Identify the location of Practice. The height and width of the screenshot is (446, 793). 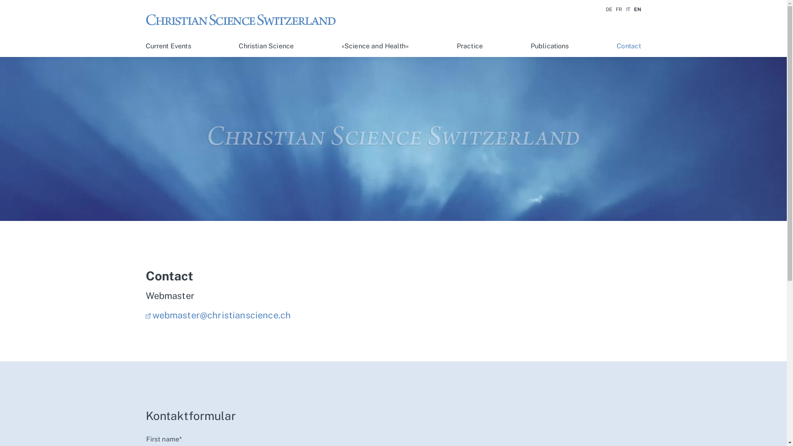
(470, 46).